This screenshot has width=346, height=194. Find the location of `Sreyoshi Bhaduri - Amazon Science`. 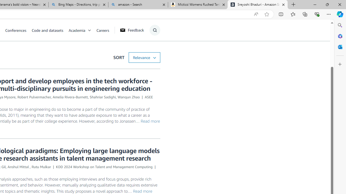

Sreyoshi Bhaduri - Amazon Science is located at coordinates (258, 5).